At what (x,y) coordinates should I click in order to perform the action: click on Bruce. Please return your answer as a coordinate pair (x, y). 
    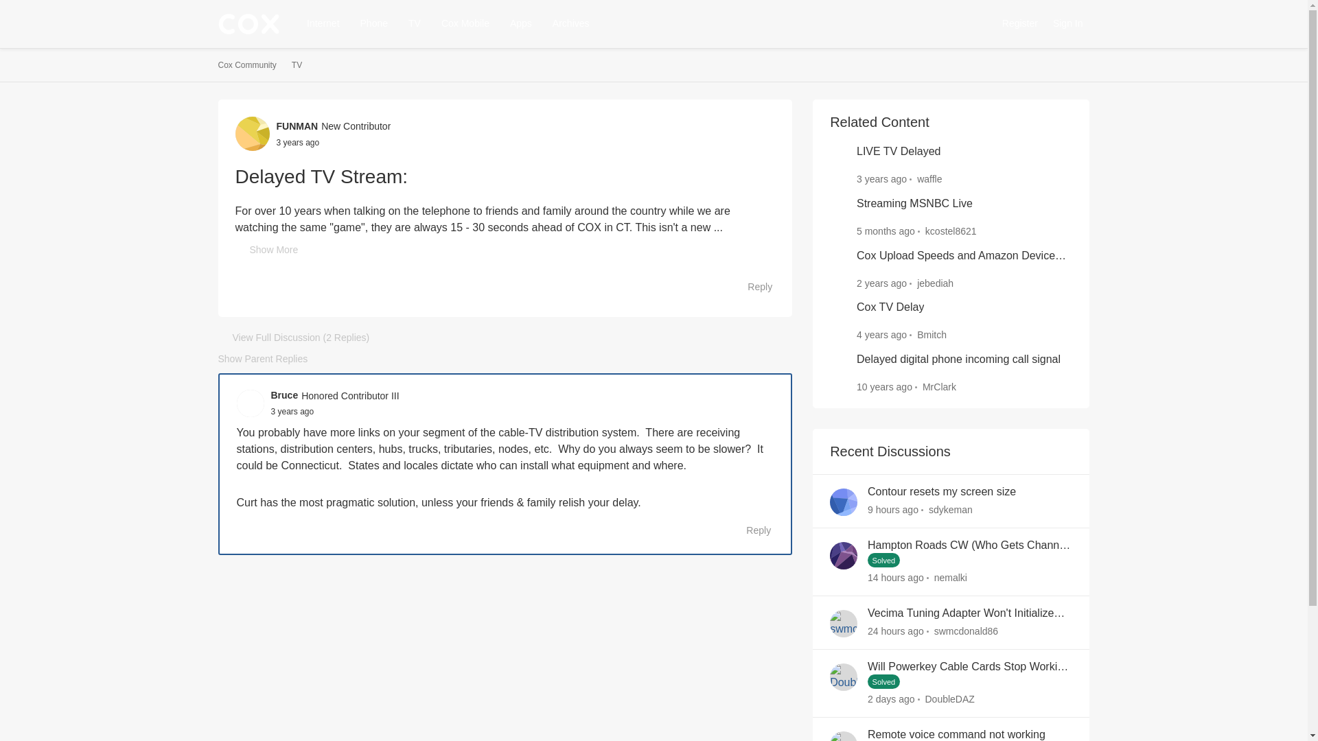
    Looking at the image, I should click on (284, 395).